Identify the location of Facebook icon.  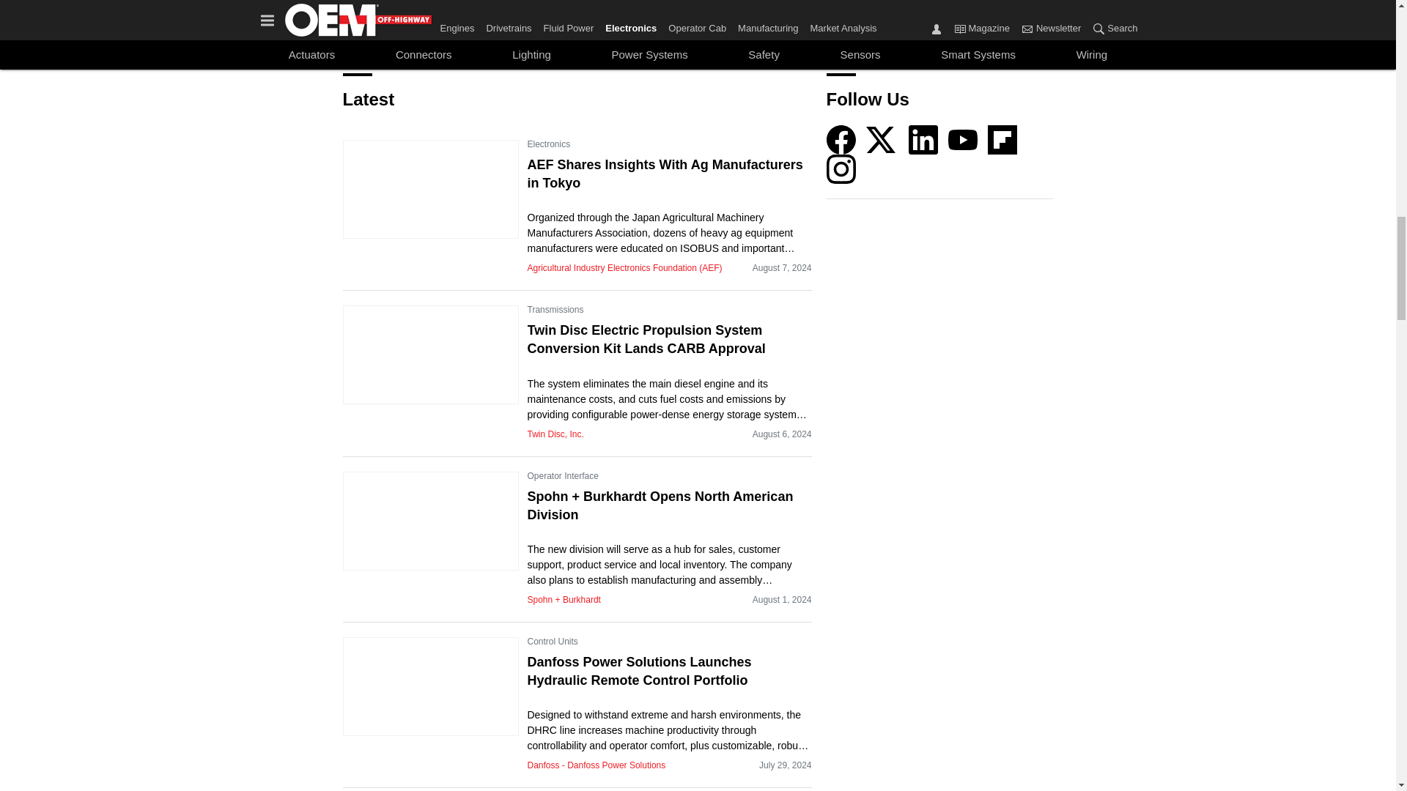
(841, 139).